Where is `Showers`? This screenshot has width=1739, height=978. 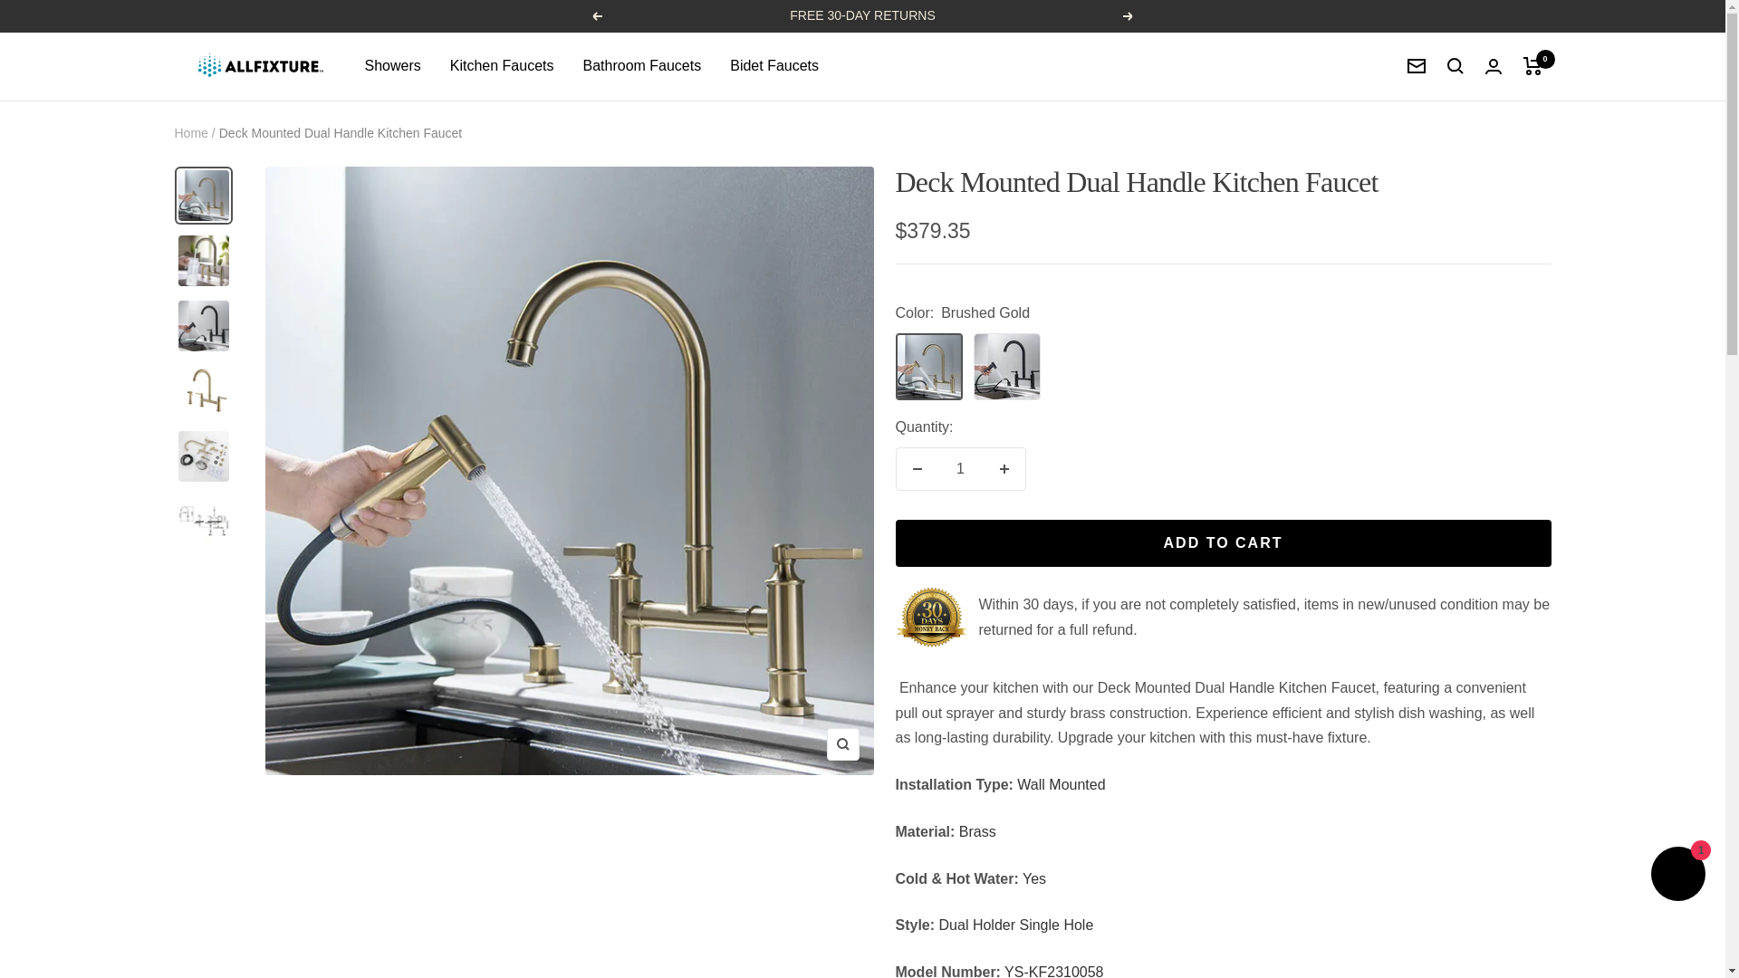
Showers is located at coordinates (391, 66).